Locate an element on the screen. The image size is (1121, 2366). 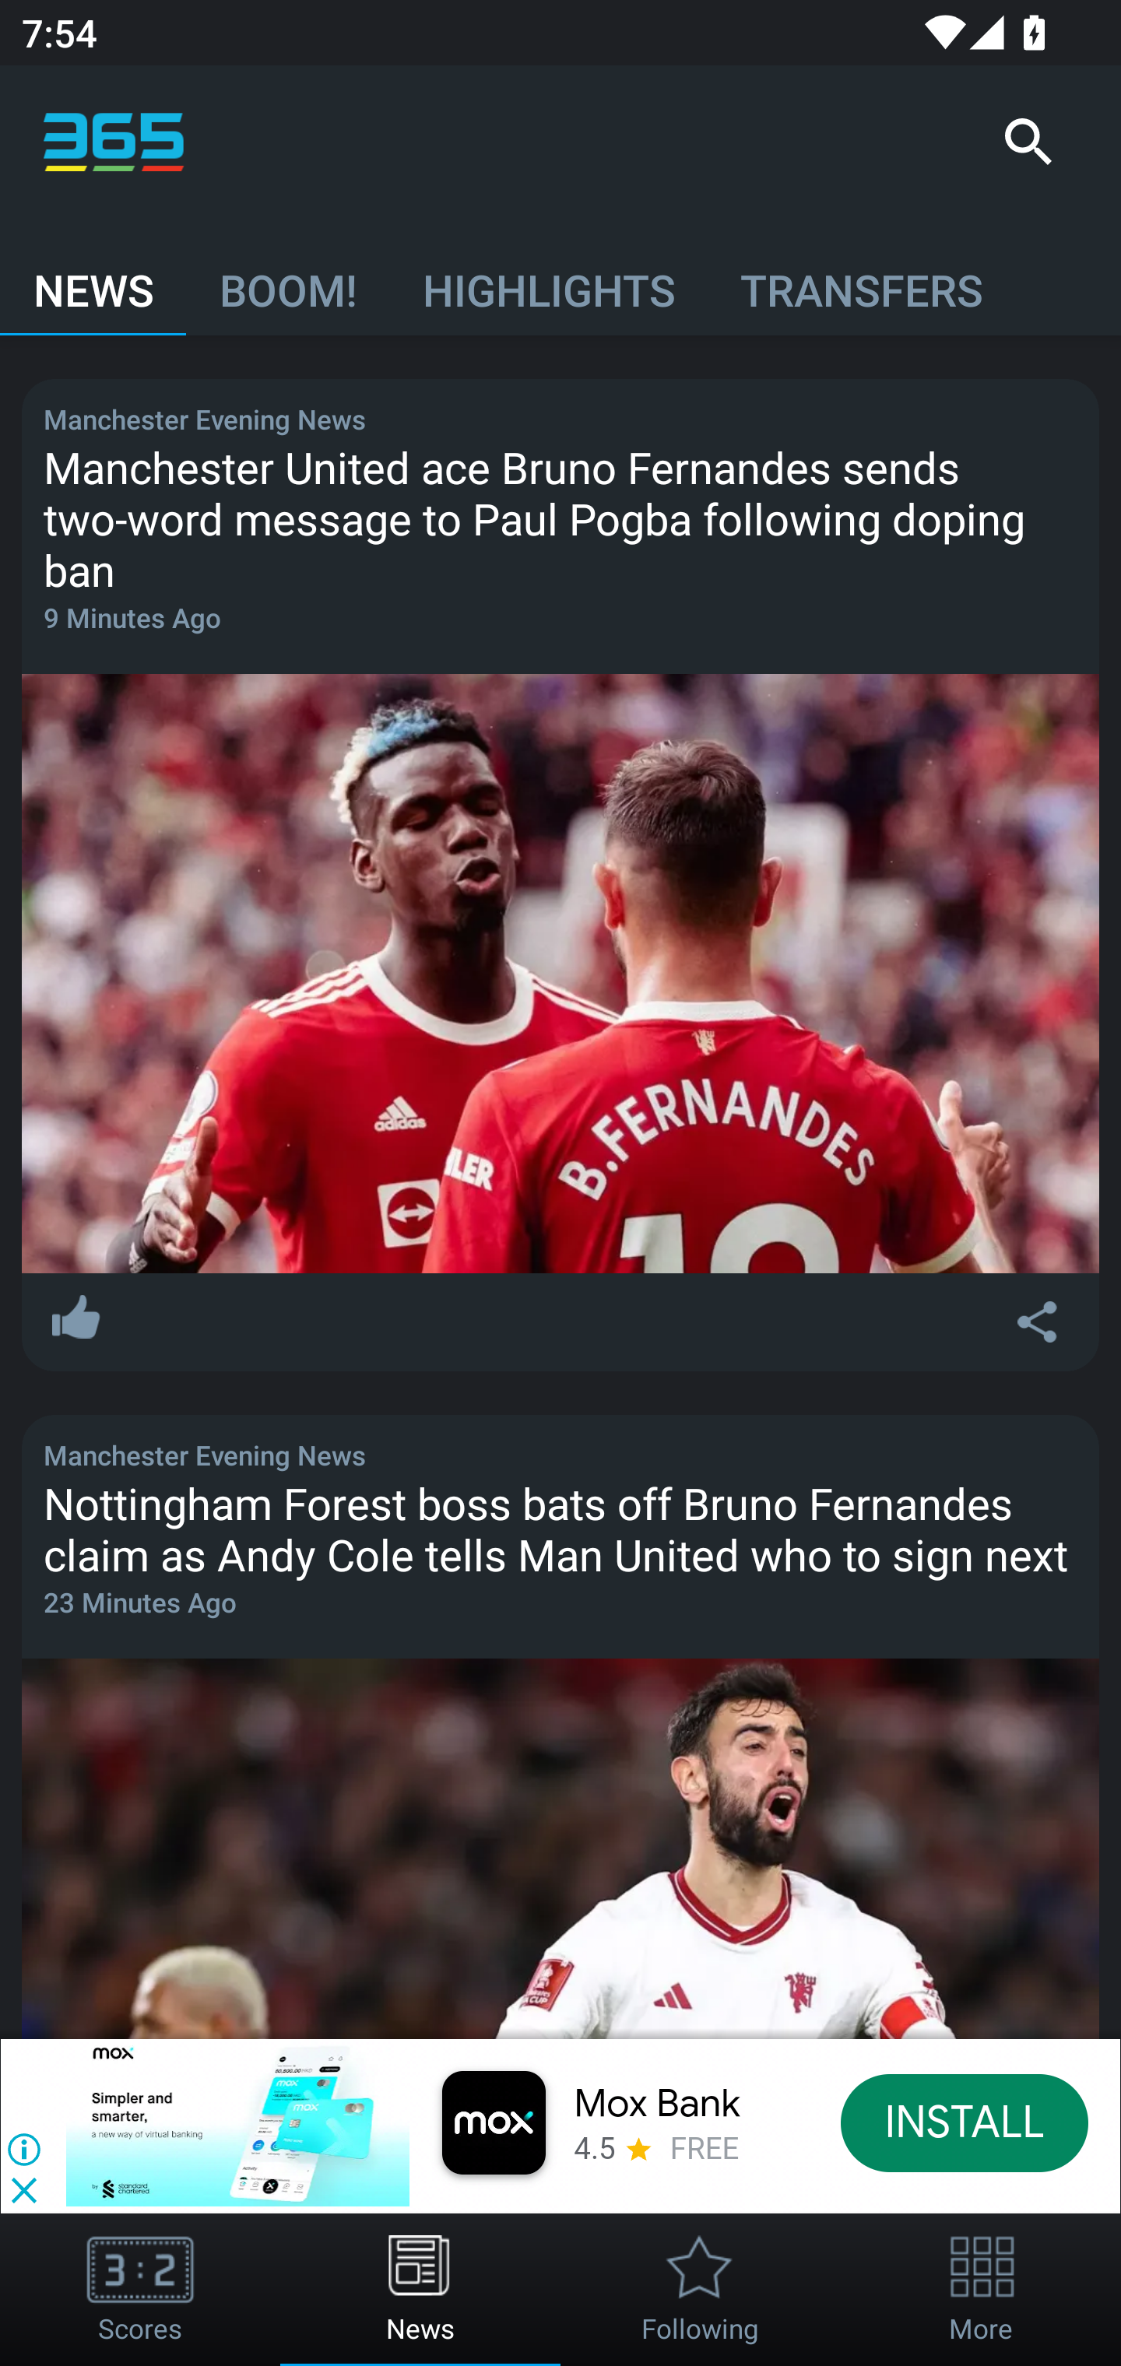
NEWS is located at coordinates (93, 276).